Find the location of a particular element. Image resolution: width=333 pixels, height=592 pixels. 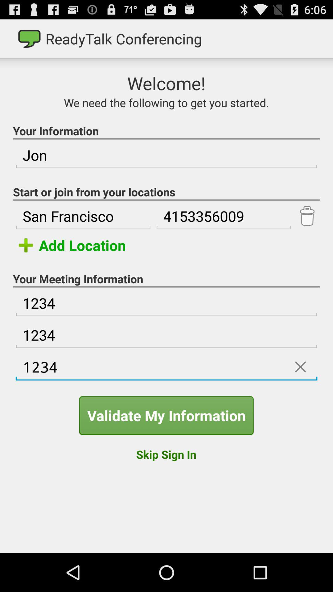

swipe to the san francisco icon is located at coordinates (83, 216).